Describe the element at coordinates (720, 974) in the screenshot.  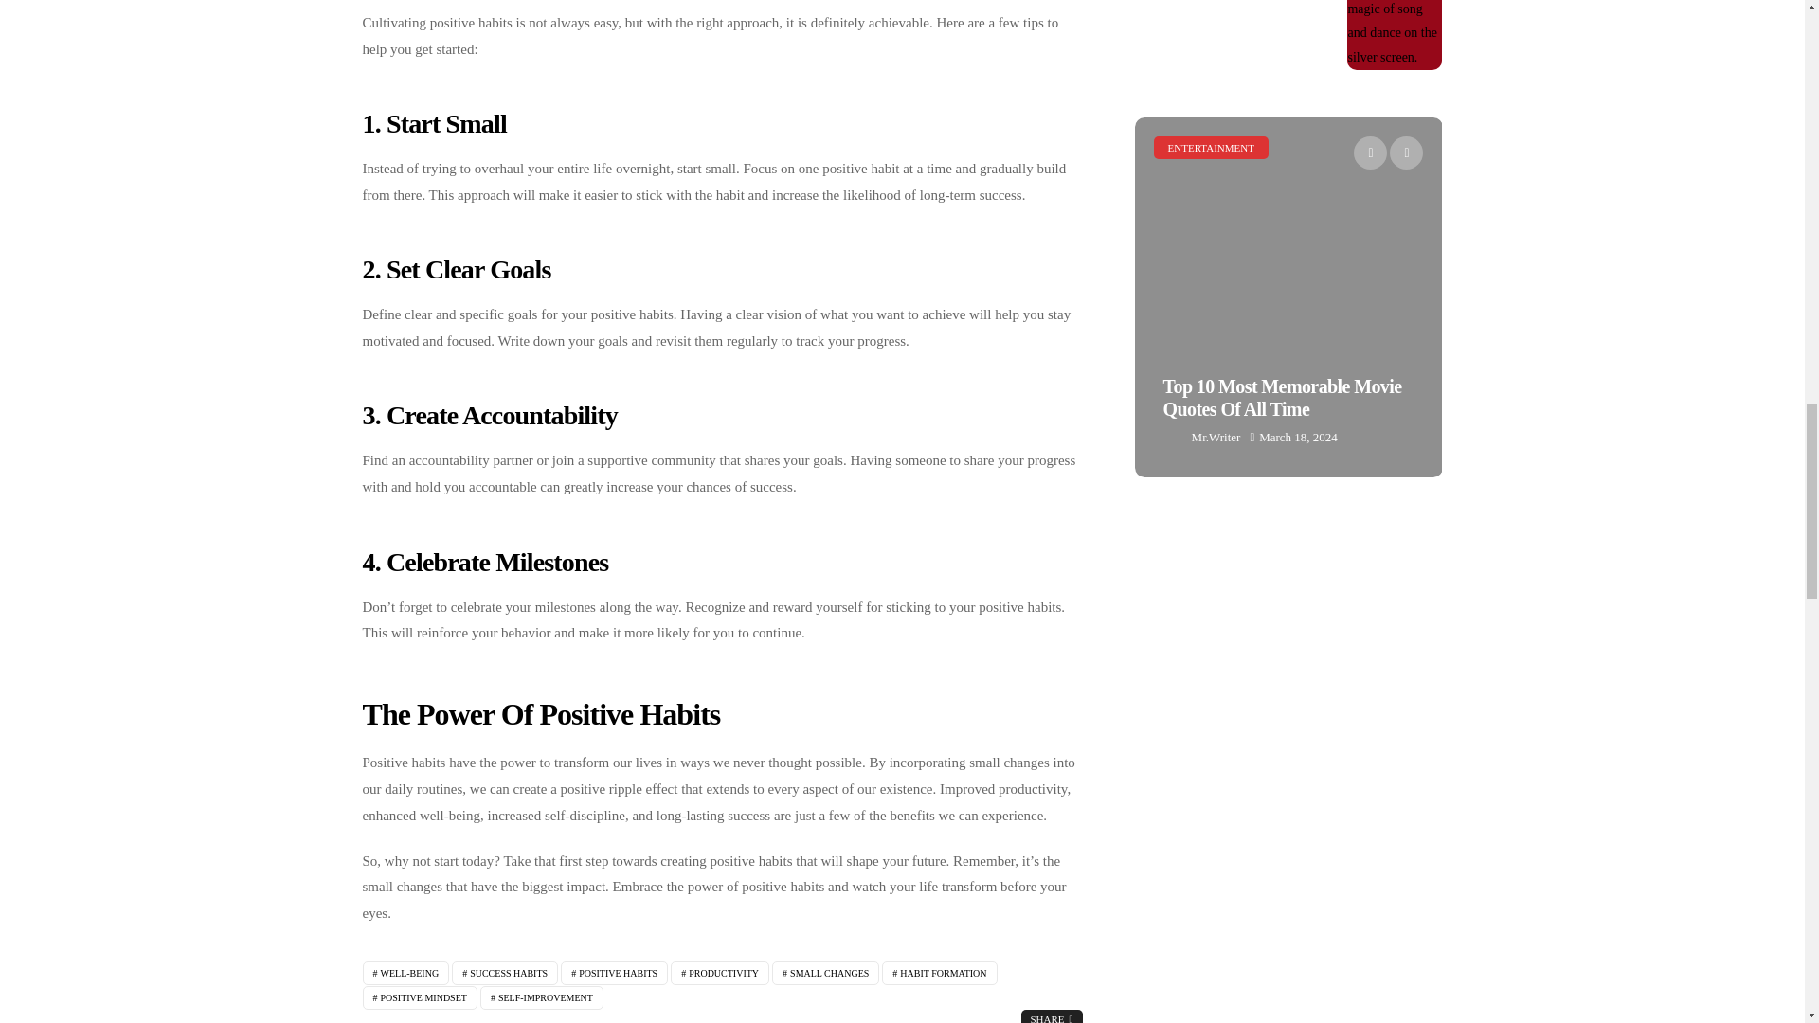
I see `PRODUCTIVITY` at that location.